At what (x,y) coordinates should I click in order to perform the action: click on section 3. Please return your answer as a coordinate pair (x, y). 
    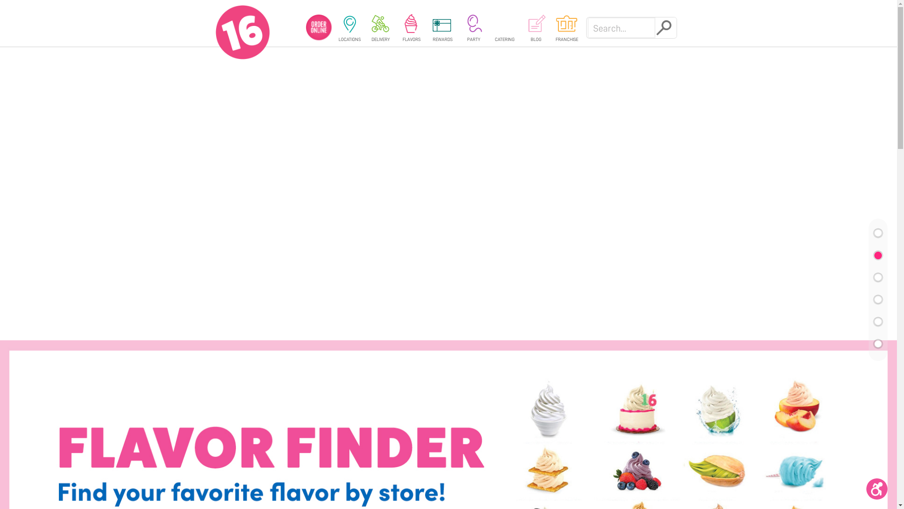
    Looking at the image, I should click on (878, 278).